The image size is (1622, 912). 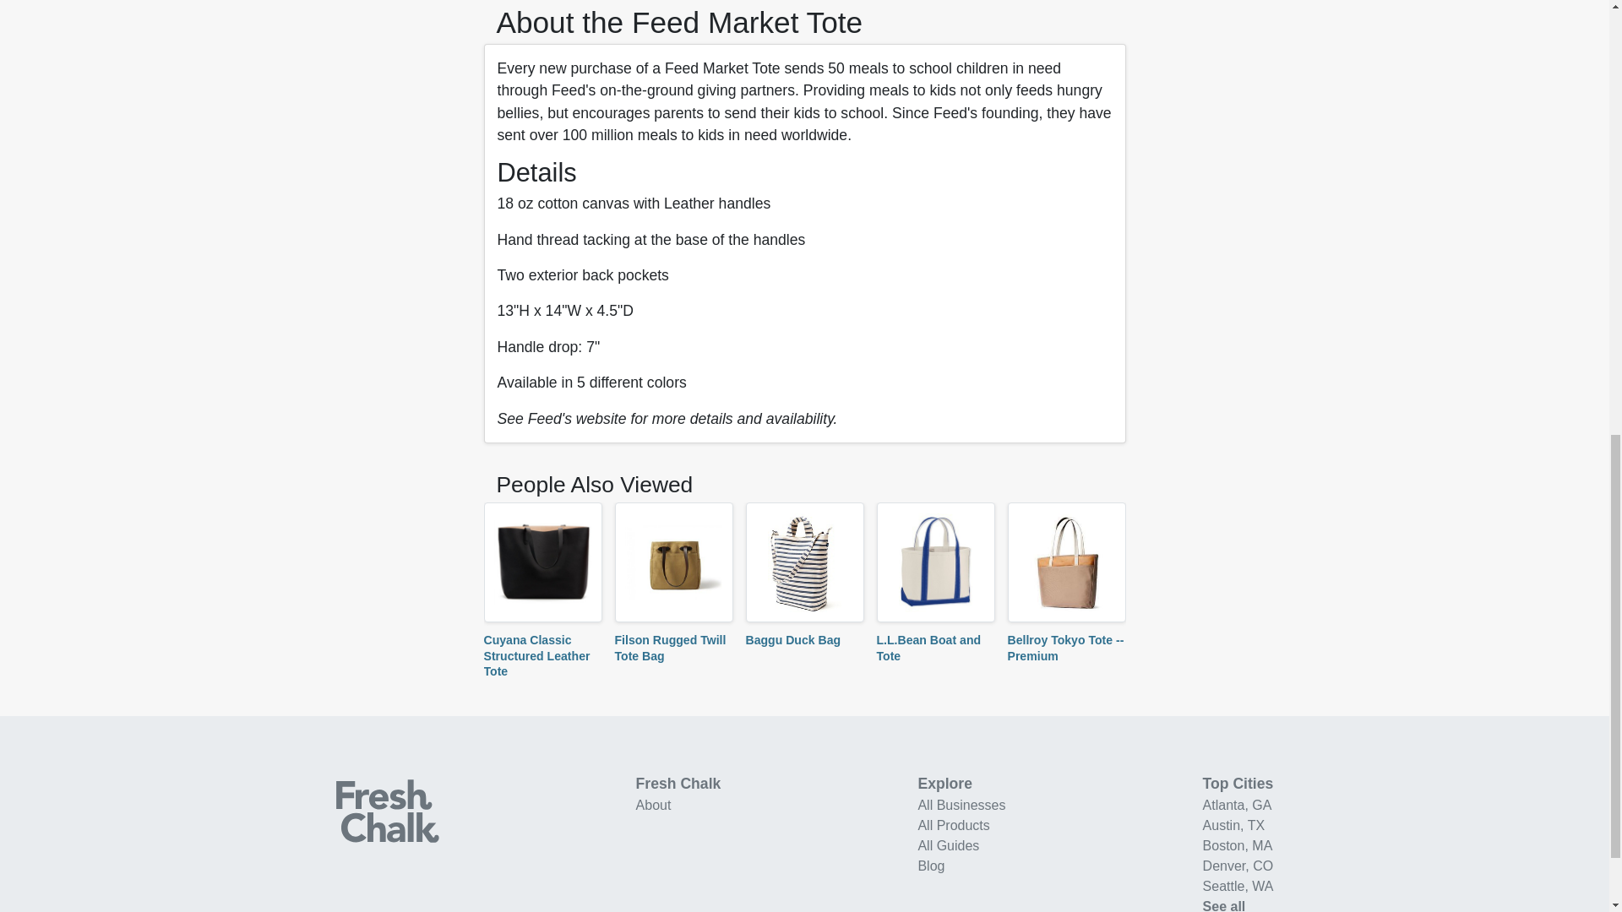 What do you see at coordinates (929, 647) in the screenshot?
I see `L.L.Bean Boat and Tote` at bounding box center [929, 647].